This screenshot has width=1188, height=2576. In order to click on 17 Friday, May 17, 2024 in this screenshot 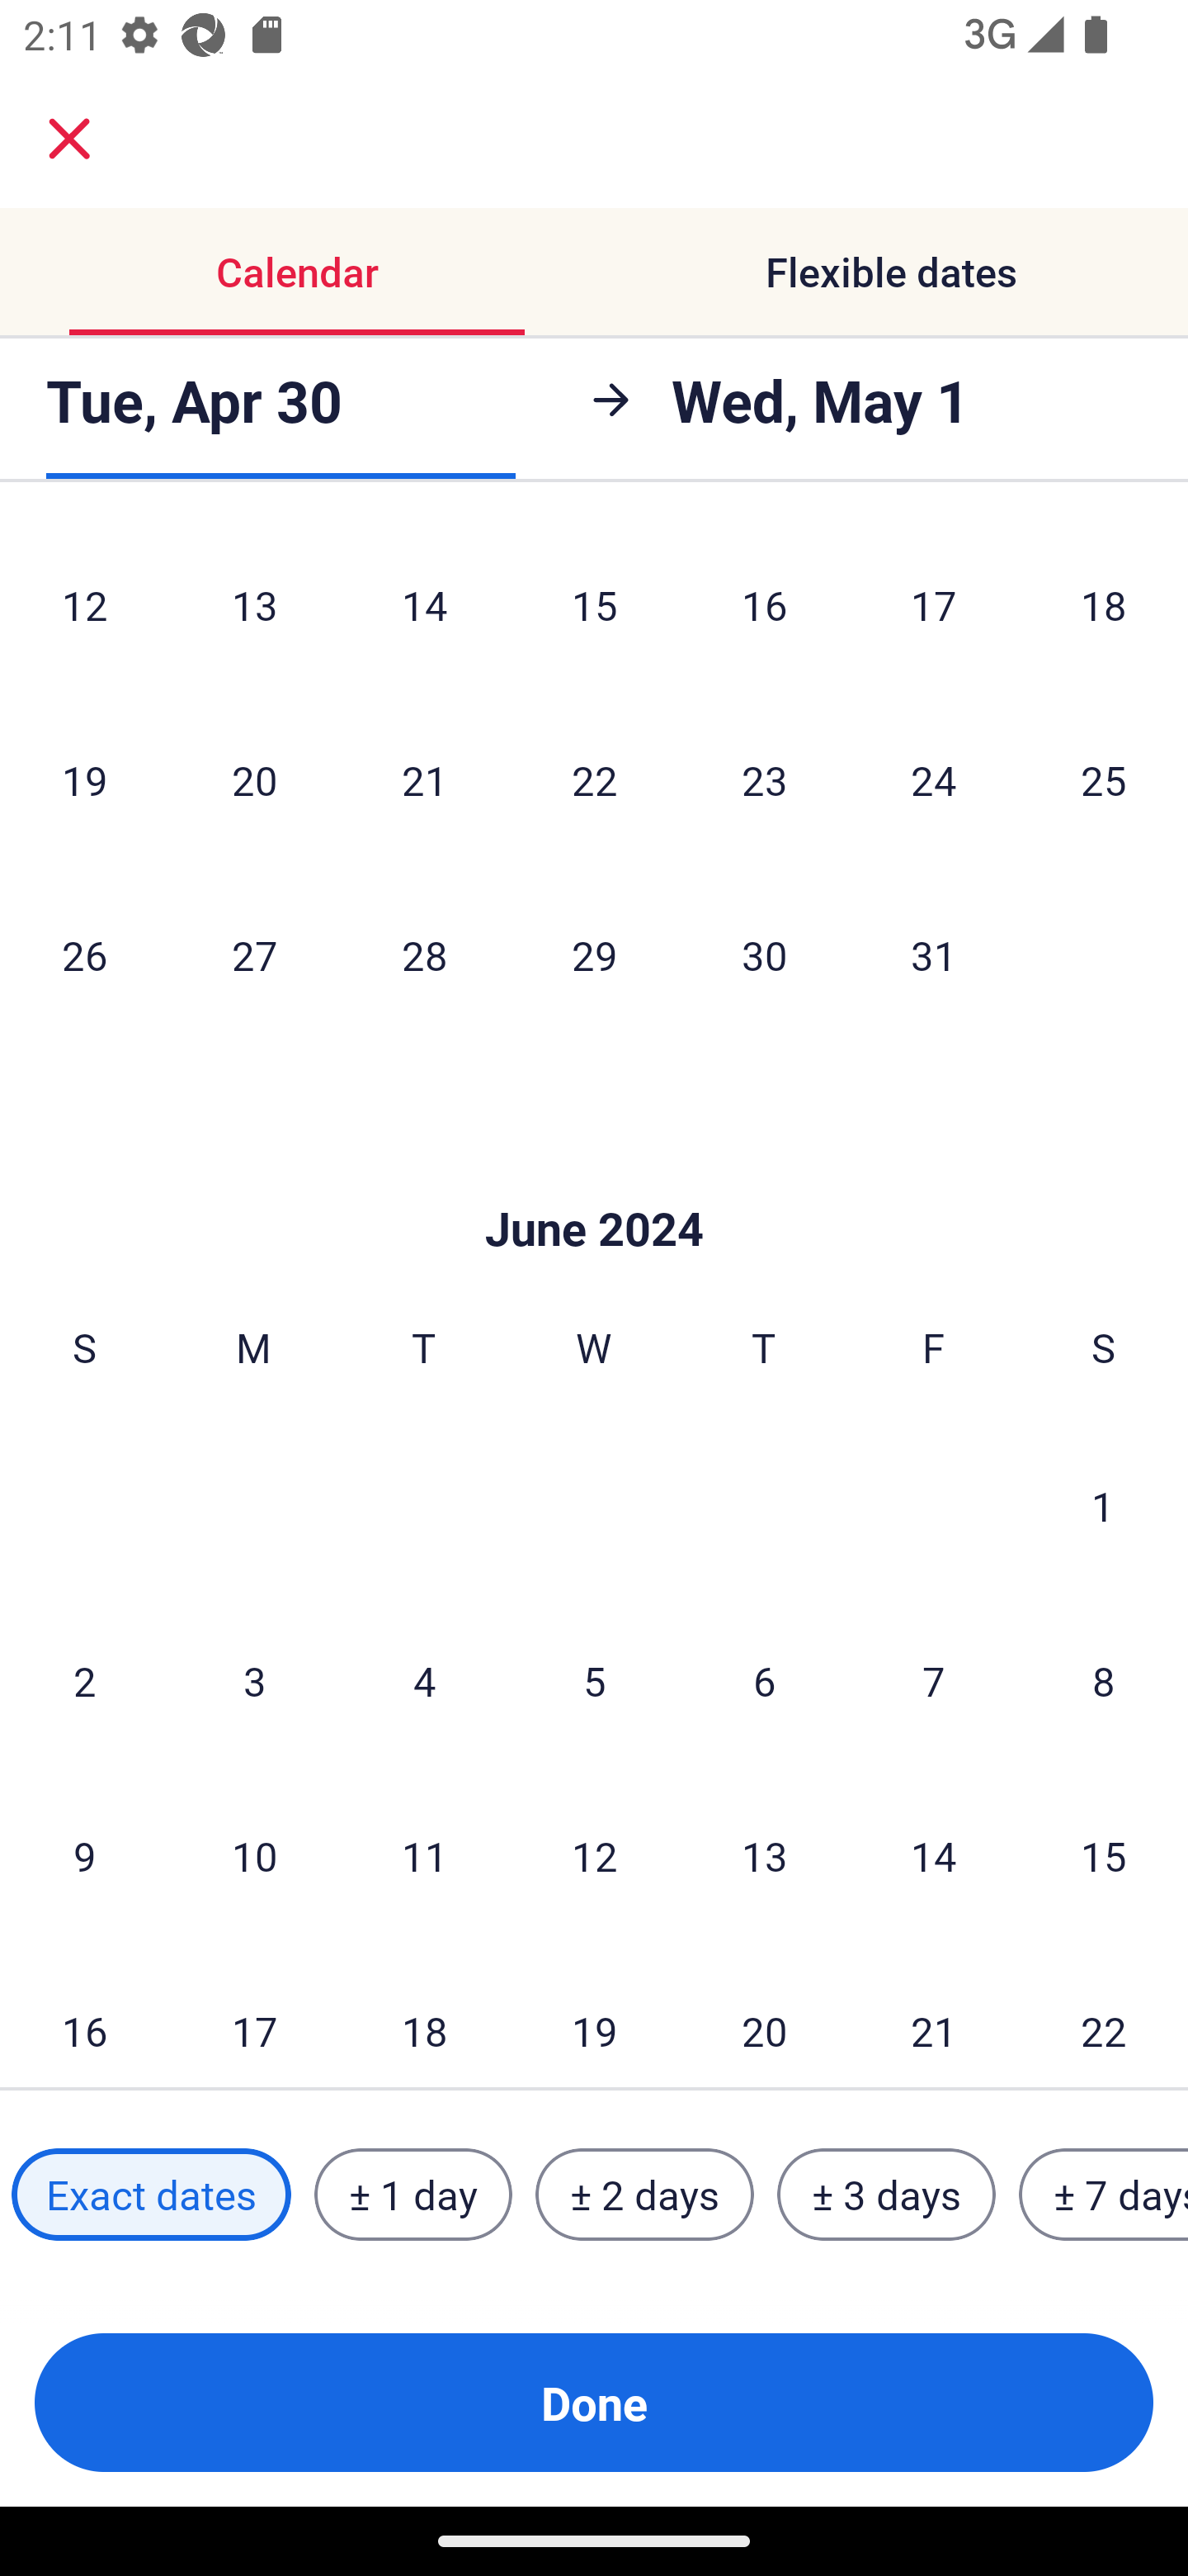, I will do `click(934, 609)`.